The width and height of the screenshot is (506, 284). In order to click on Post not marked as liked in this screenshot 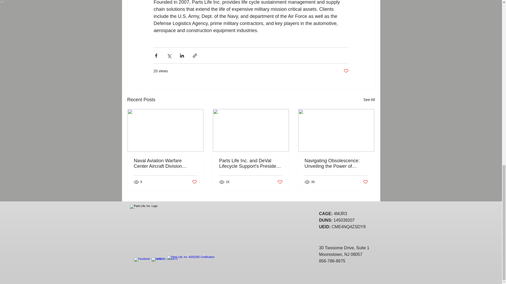, I will do `click(194, 182)`.